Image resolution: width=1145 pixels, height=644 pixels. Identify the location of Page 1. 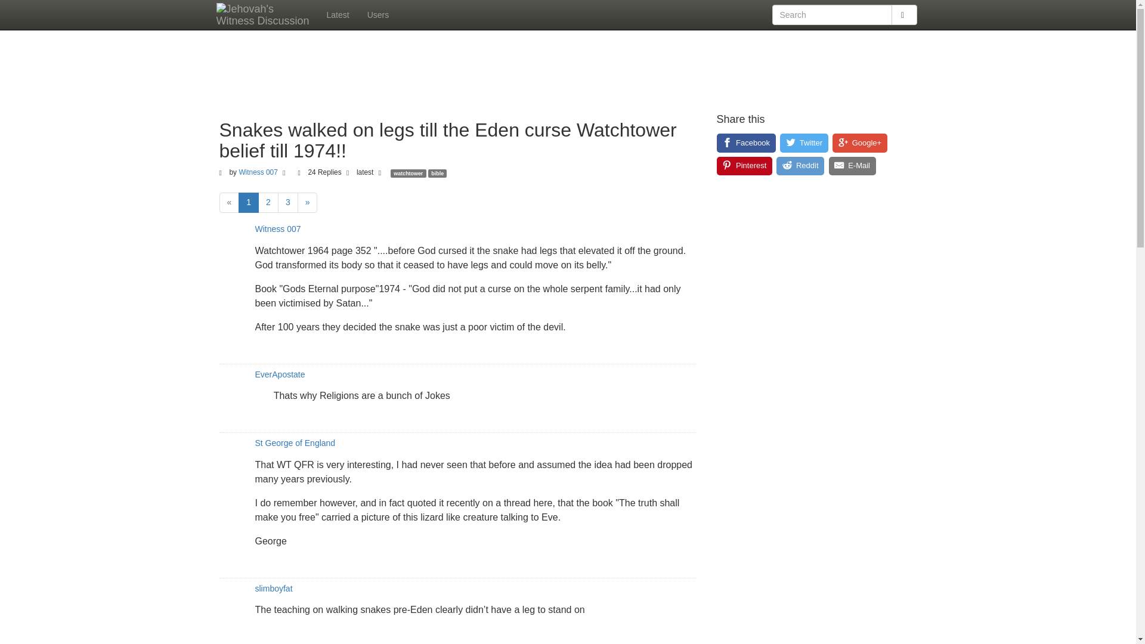
(248, 203).